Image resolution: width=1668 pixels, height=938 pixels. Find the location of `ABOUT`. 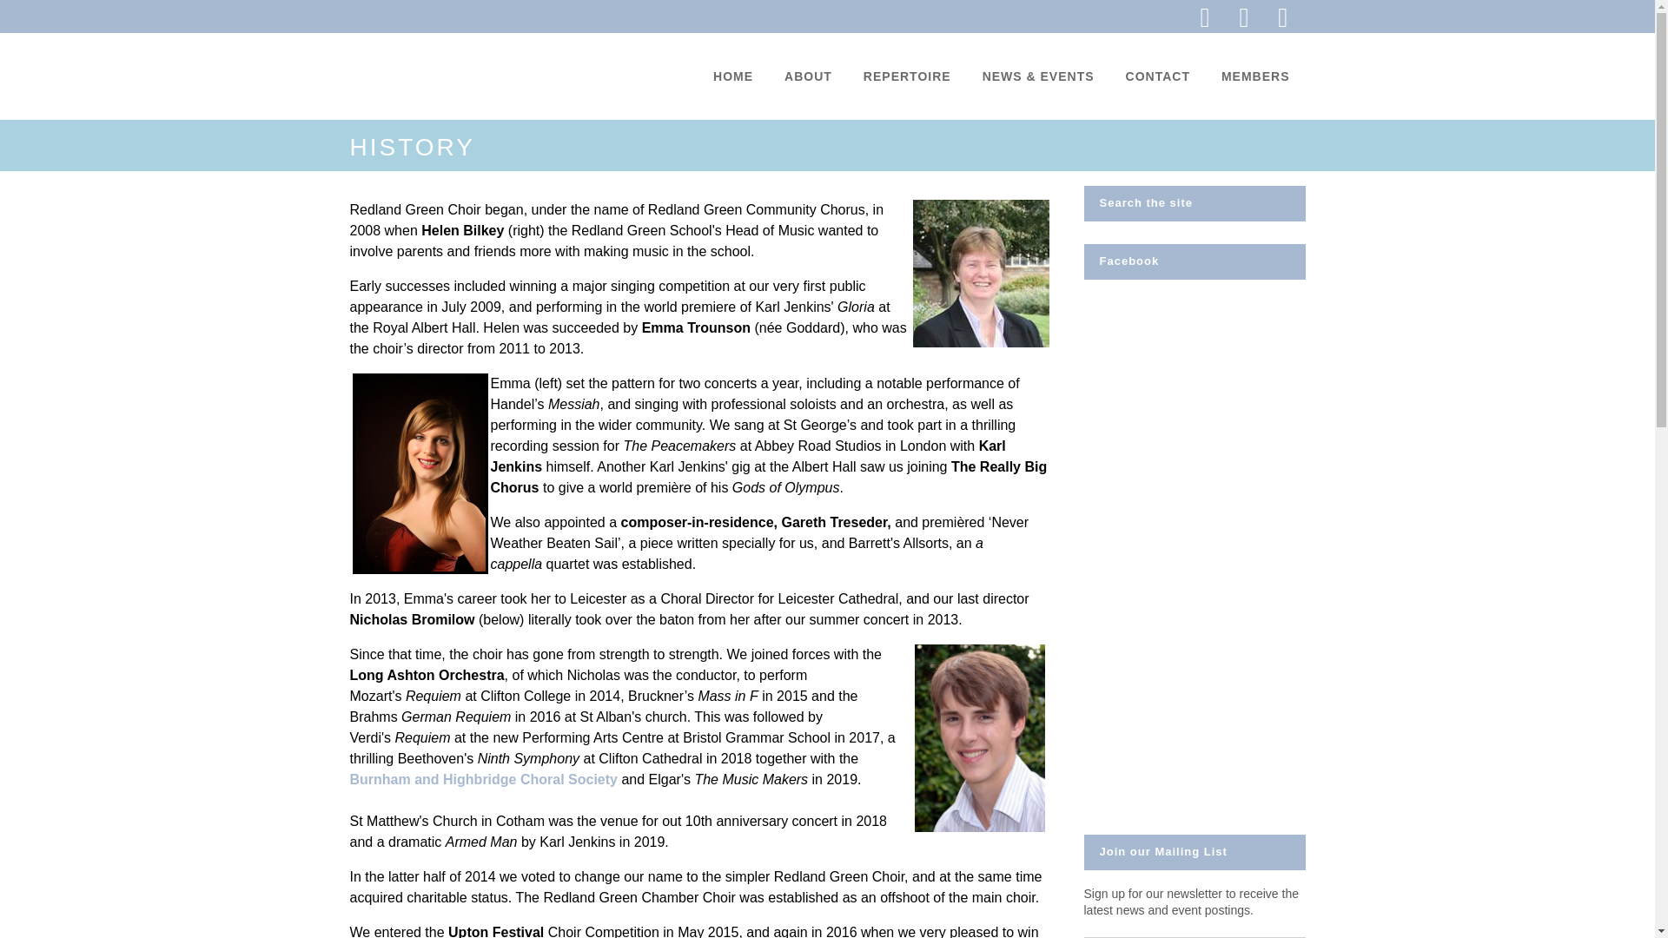

ABOUT is located at coordinates (808, 76).